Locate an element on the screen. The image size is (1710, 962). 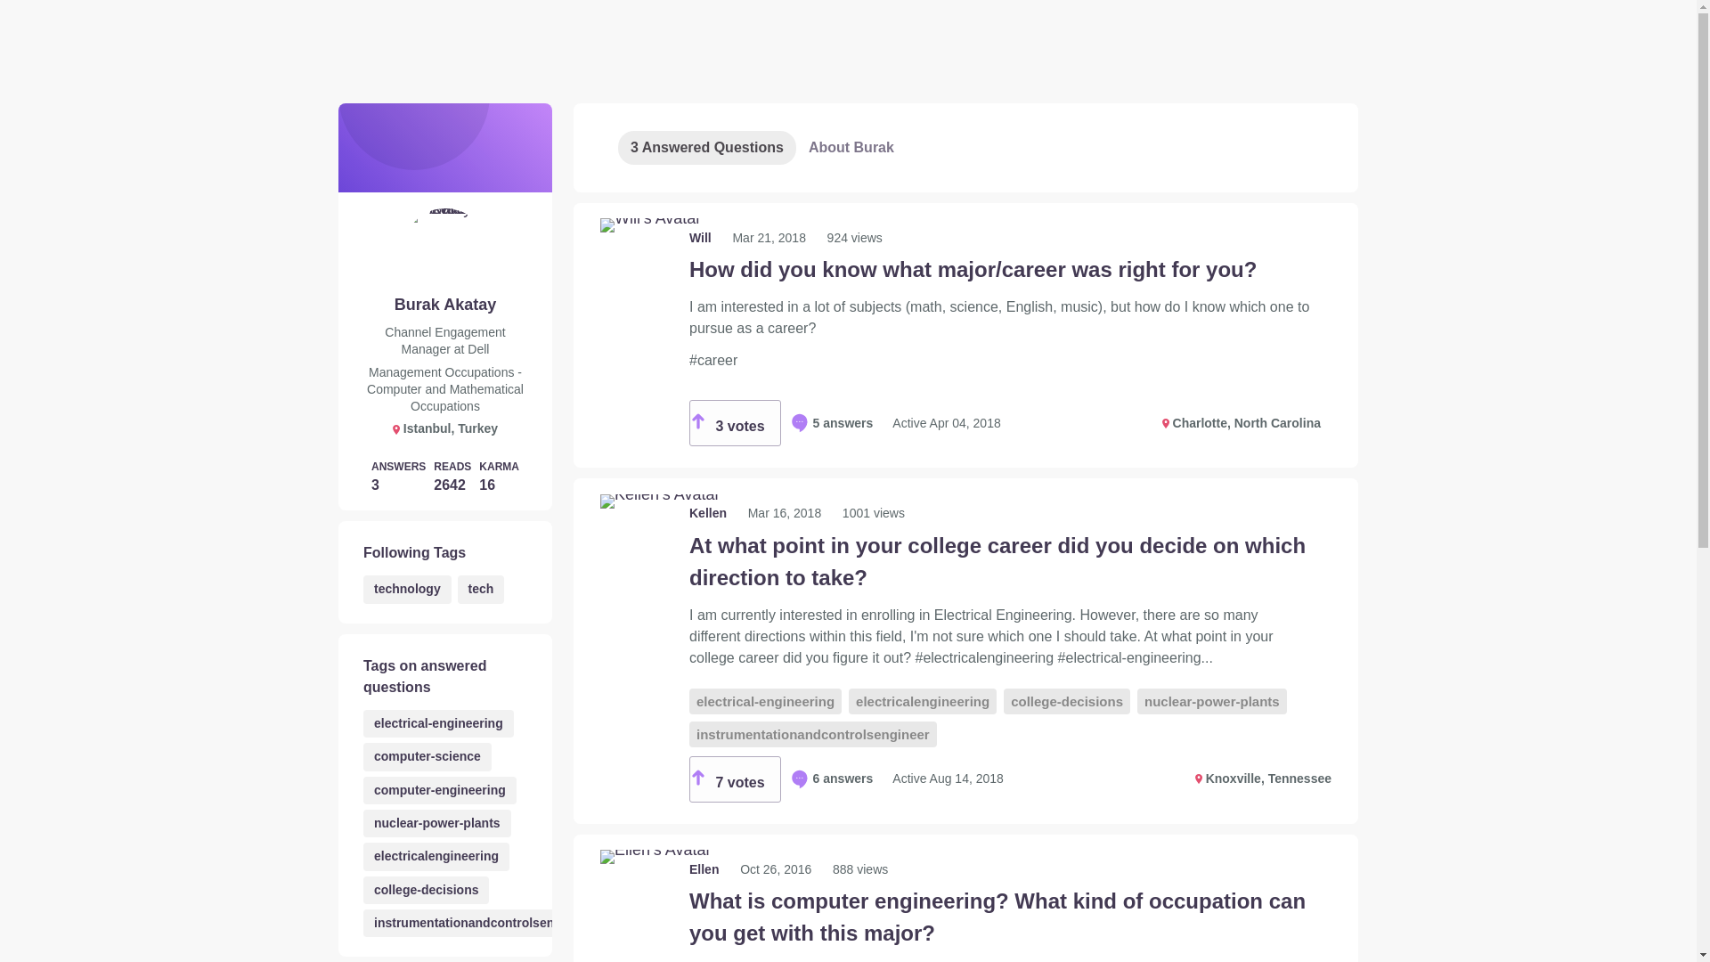
See Career Questions tagged 'Technology' is located at coordinates (406, 589).